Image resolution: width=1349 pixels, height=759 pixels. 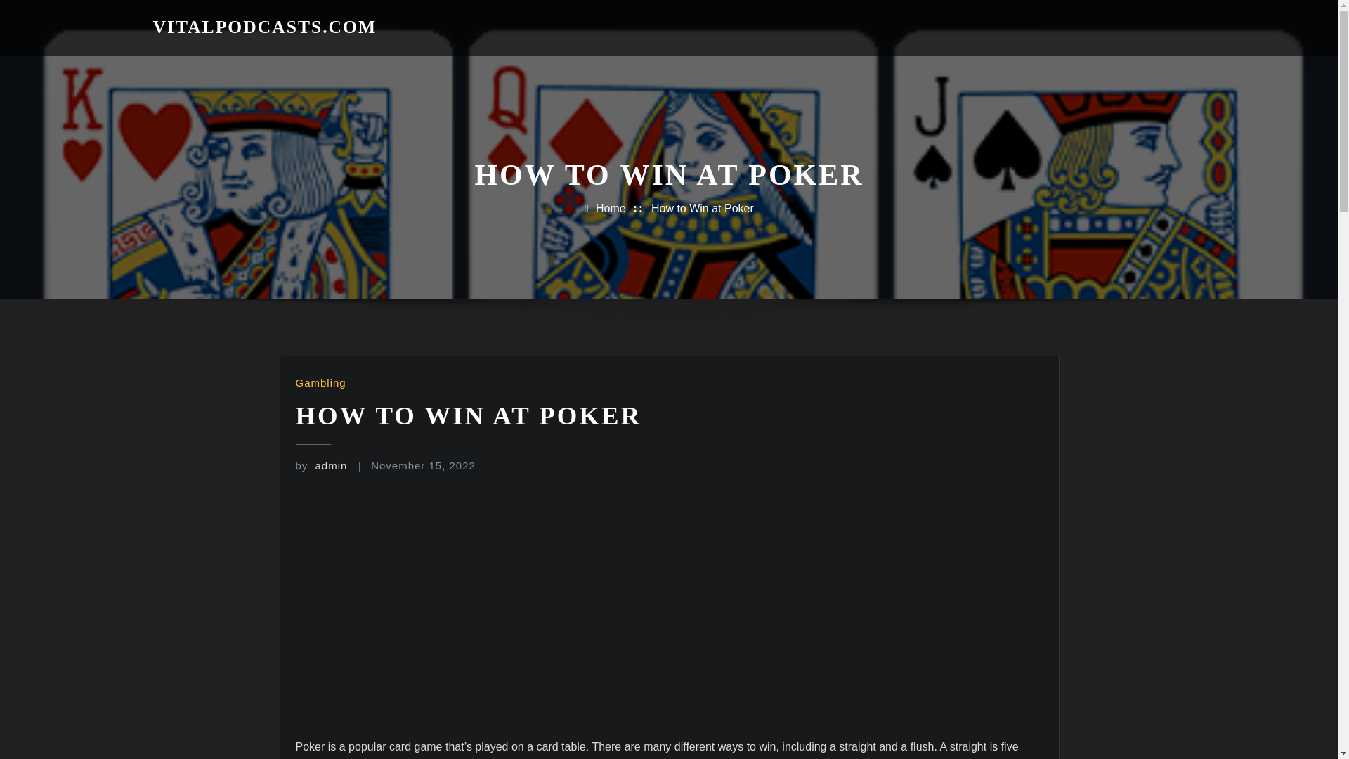 I want to click on Gambling, so click(x=320, y=382).